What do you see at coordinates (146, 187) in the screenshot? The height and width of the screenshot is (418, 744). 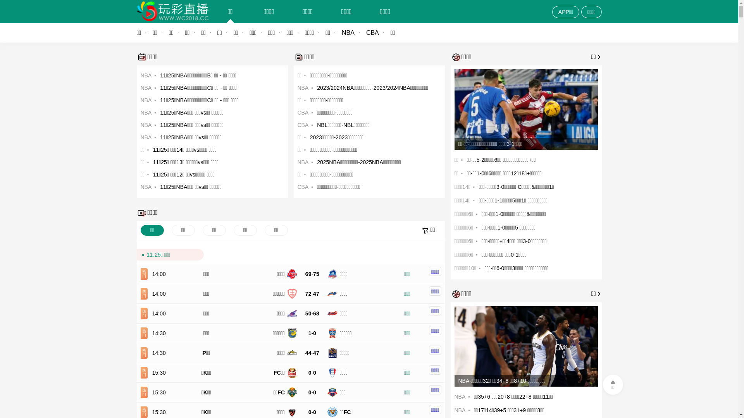 I see `NBA` at bounding box center [146, 187].